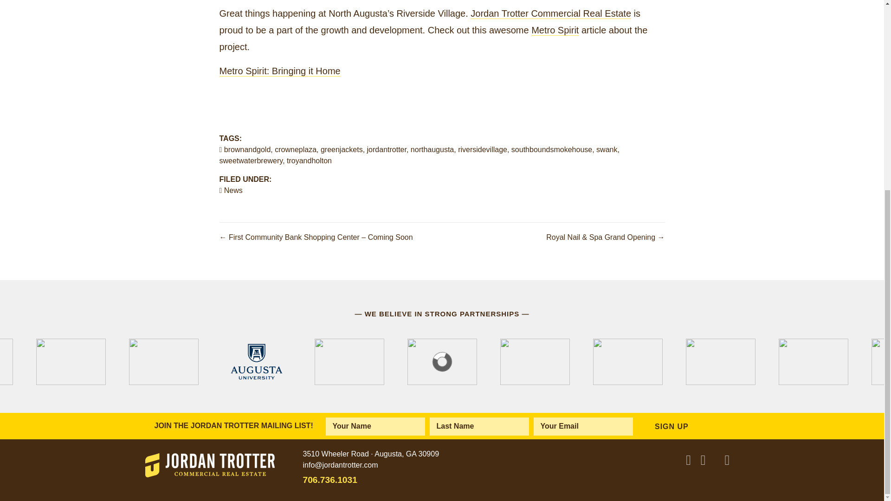  Describe the element at coordinates (309, 161) in the screenshot. I see `troyandholton` at that location.